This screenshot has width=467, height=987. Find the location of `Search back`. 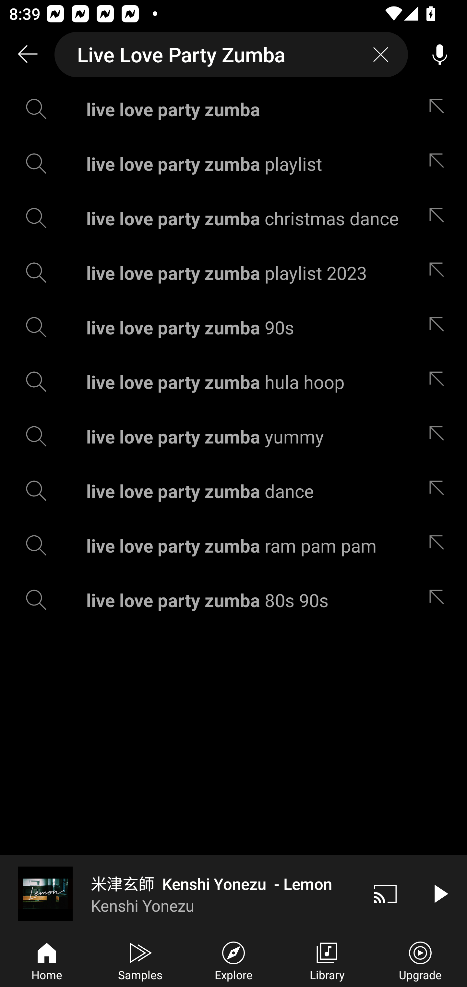

Search back is located at coordinates (27, 55).